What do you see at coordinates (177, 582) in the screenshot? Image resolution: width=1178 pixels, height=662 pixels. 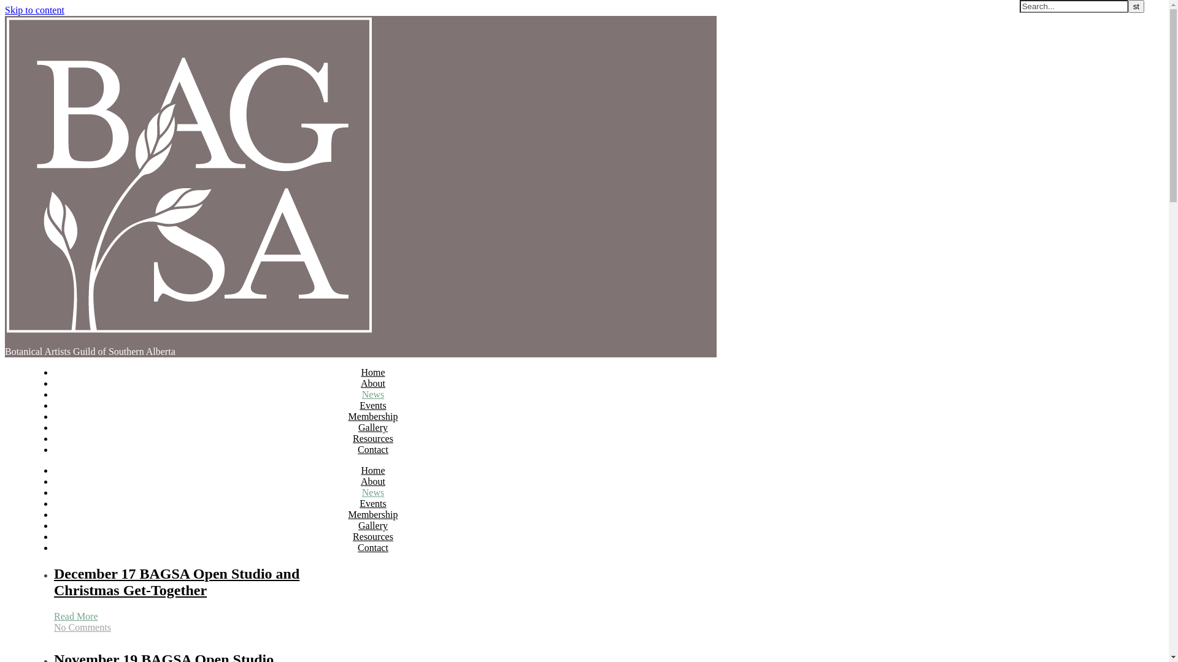 I see `December 17 BAGSA Open Studio and Christmas Get-Together` at bounding box center [177, 582].